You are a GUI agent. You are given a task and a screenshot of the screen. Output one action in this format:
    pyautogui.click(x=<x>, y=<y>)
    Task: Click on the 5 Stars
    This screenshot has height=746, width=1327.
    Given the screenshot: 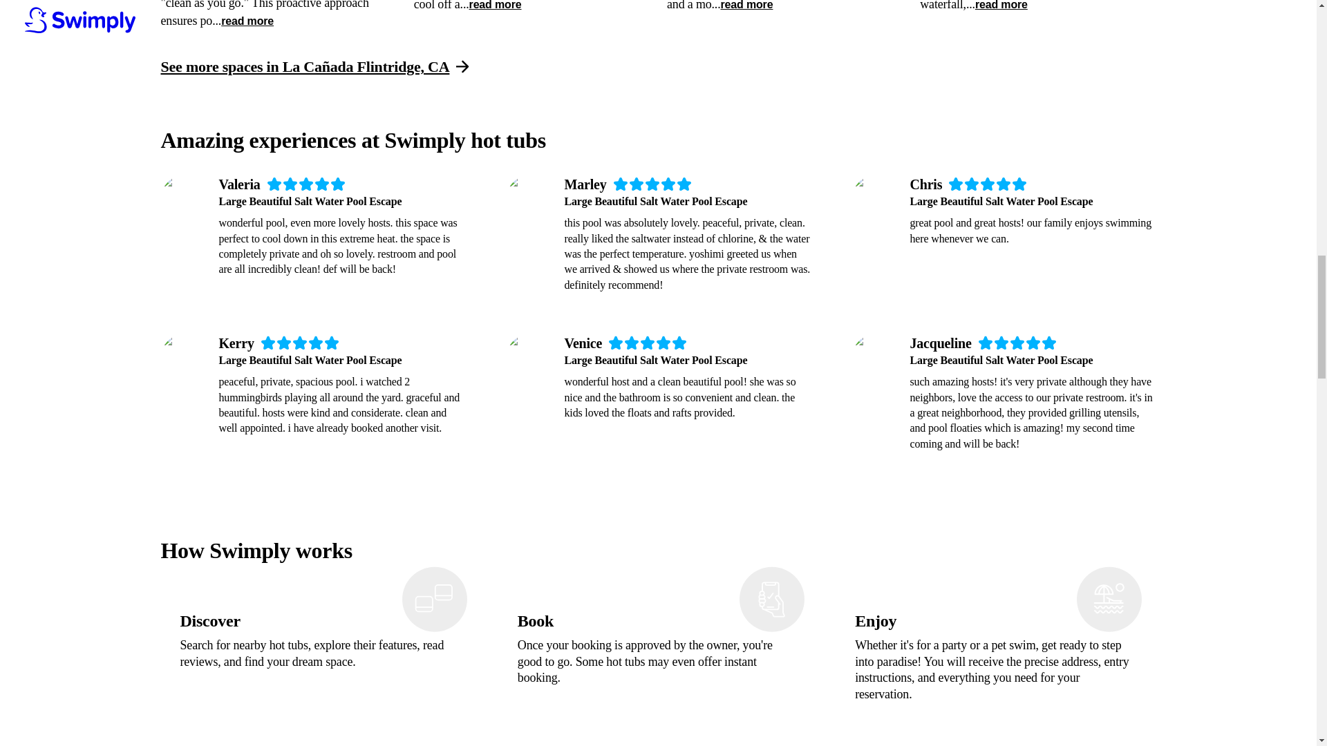 What is the action you would take?
    pyautogui.click(x=648, y=343)
    